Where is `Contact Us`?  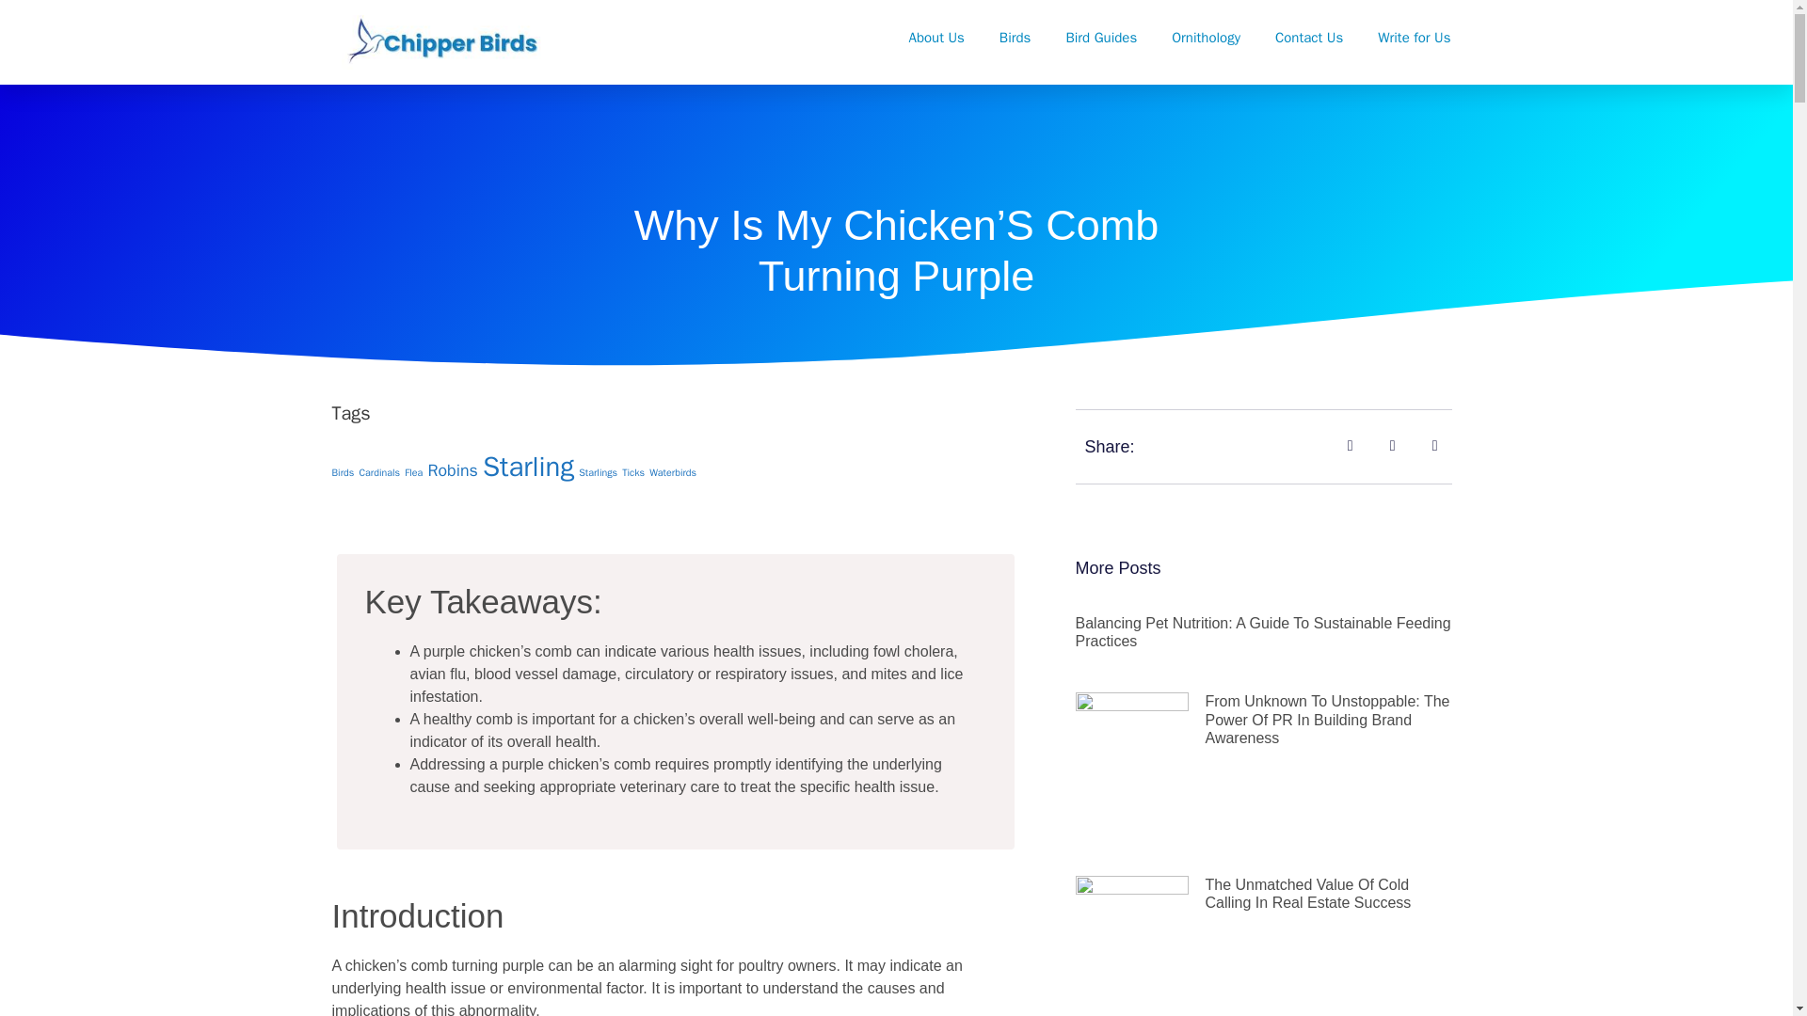 Contact Us is located at coordinates (1308, 38).